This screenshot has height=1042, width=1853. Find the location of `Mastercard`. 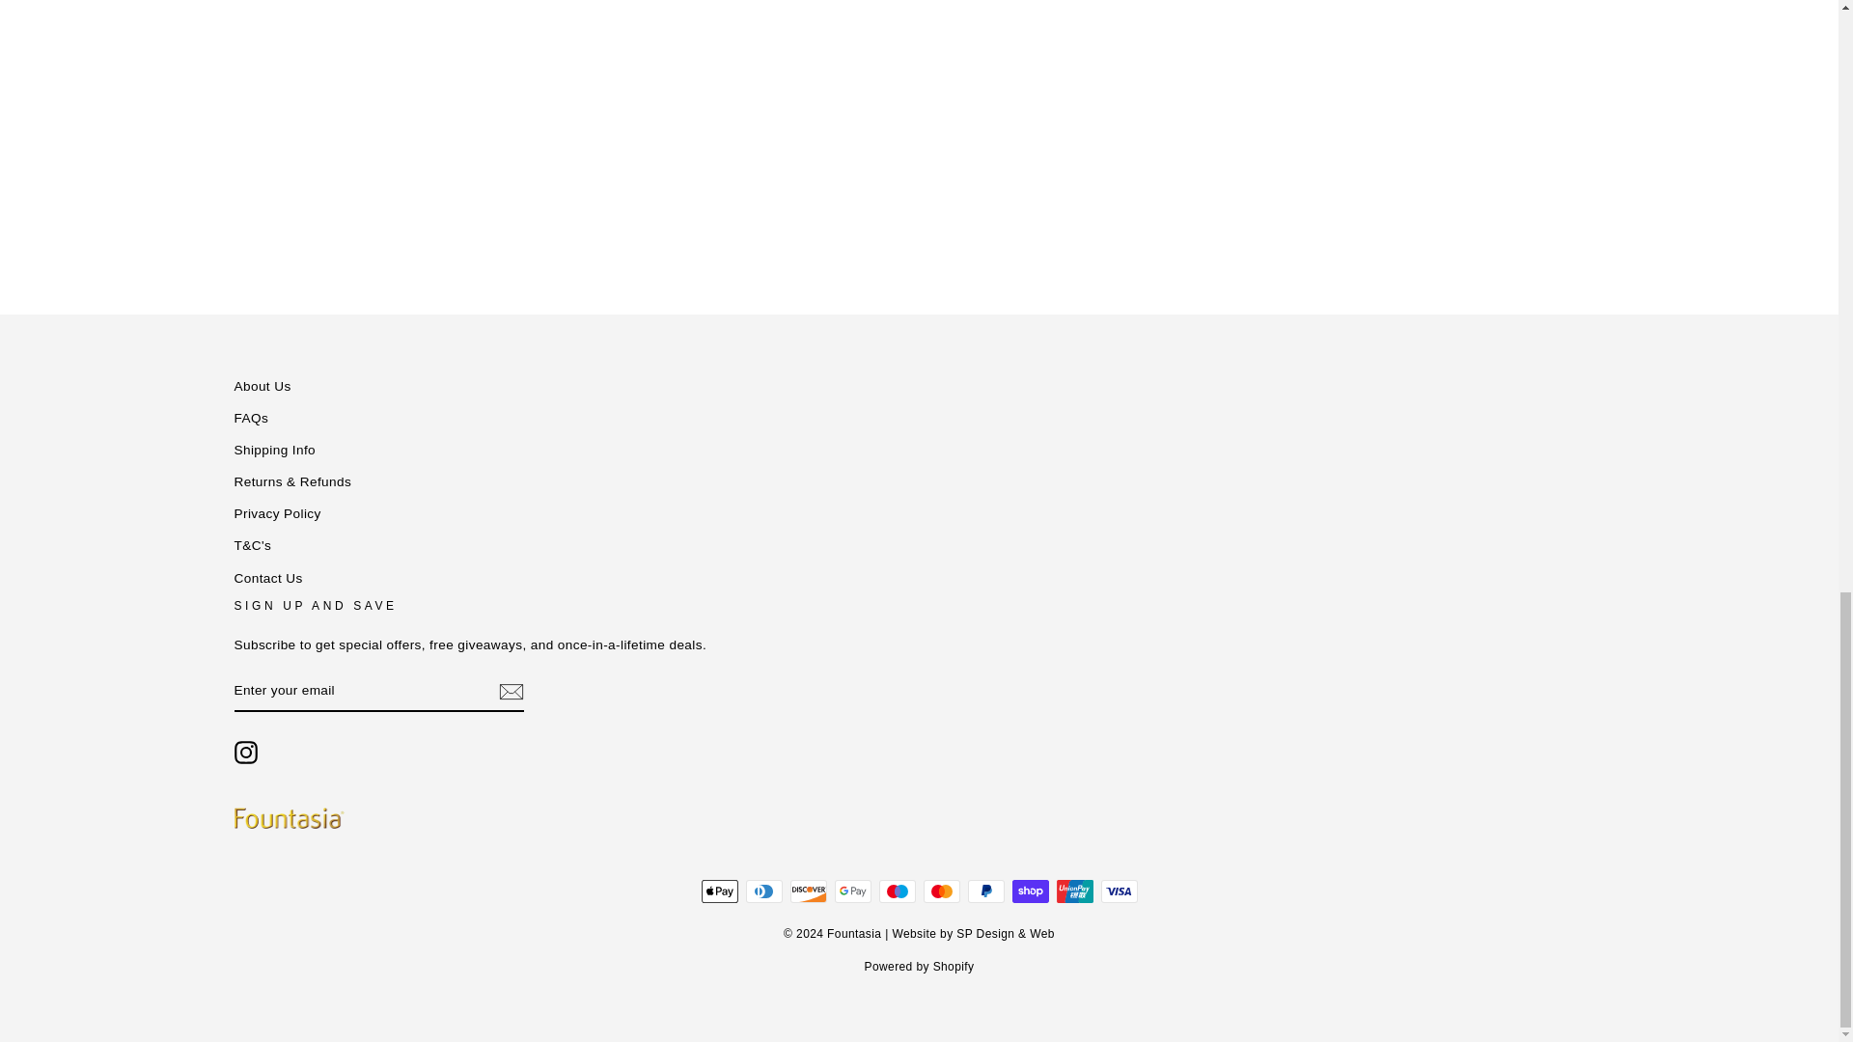

Mastercard is located at coordinates (941, 891).